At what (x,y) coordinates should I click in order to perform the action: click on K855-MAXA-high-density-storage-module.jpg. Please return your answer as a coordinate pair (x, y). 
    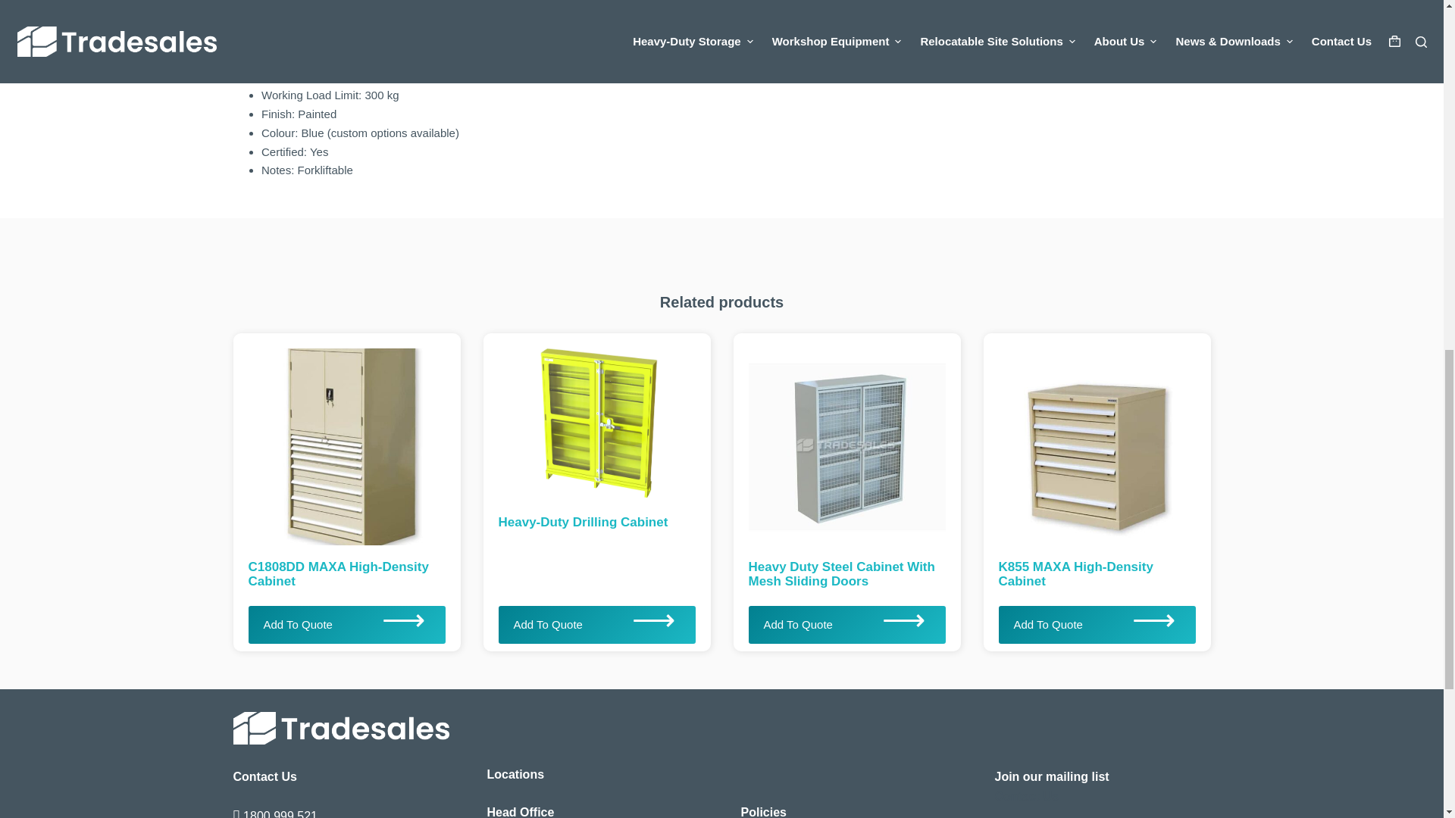
    Looking at the image, I should click on (1087, 437).